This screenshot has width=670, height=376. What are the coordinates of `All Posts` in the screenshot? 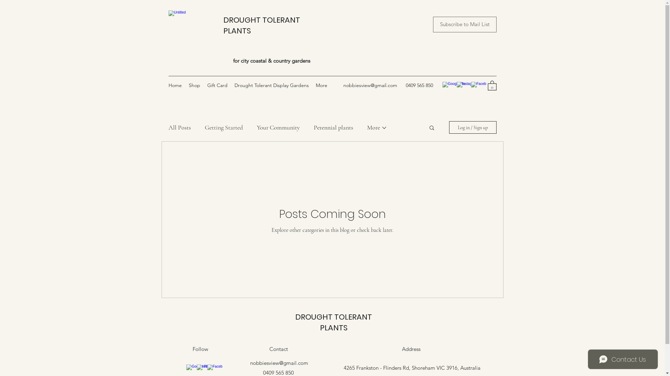 It's located at (179, 127).